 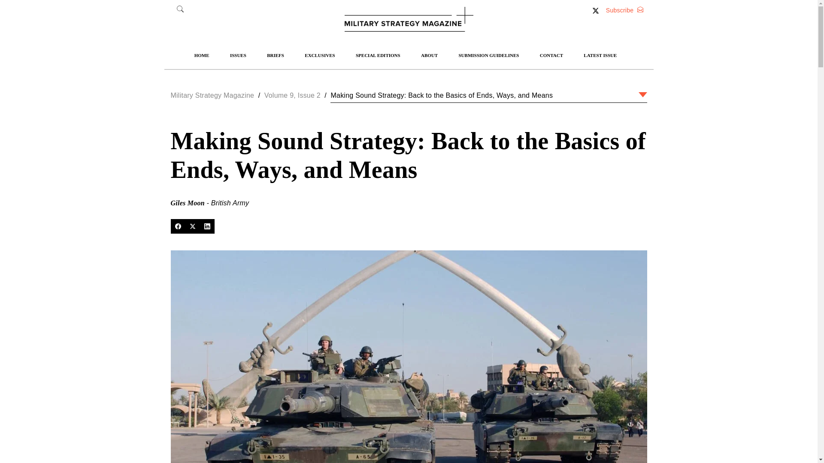 I want to click on ISSUES, so click(x=238, y=55).